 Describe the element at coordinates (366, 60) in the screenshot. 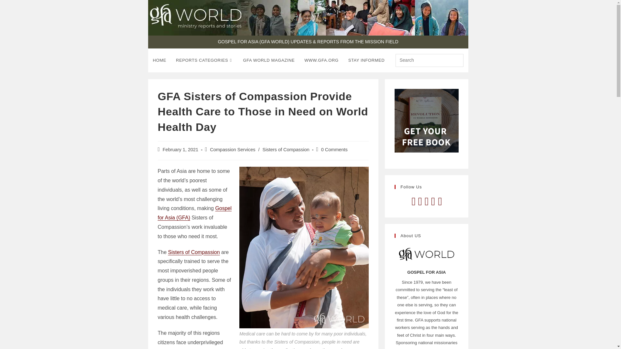

I see `STAY INFORMED` at that location.